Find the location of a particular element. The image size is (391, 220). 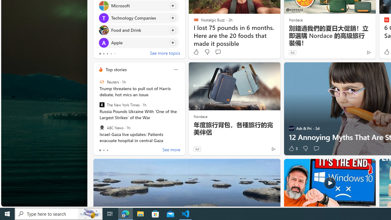

tab-1 is located at coordinates (103, 150).